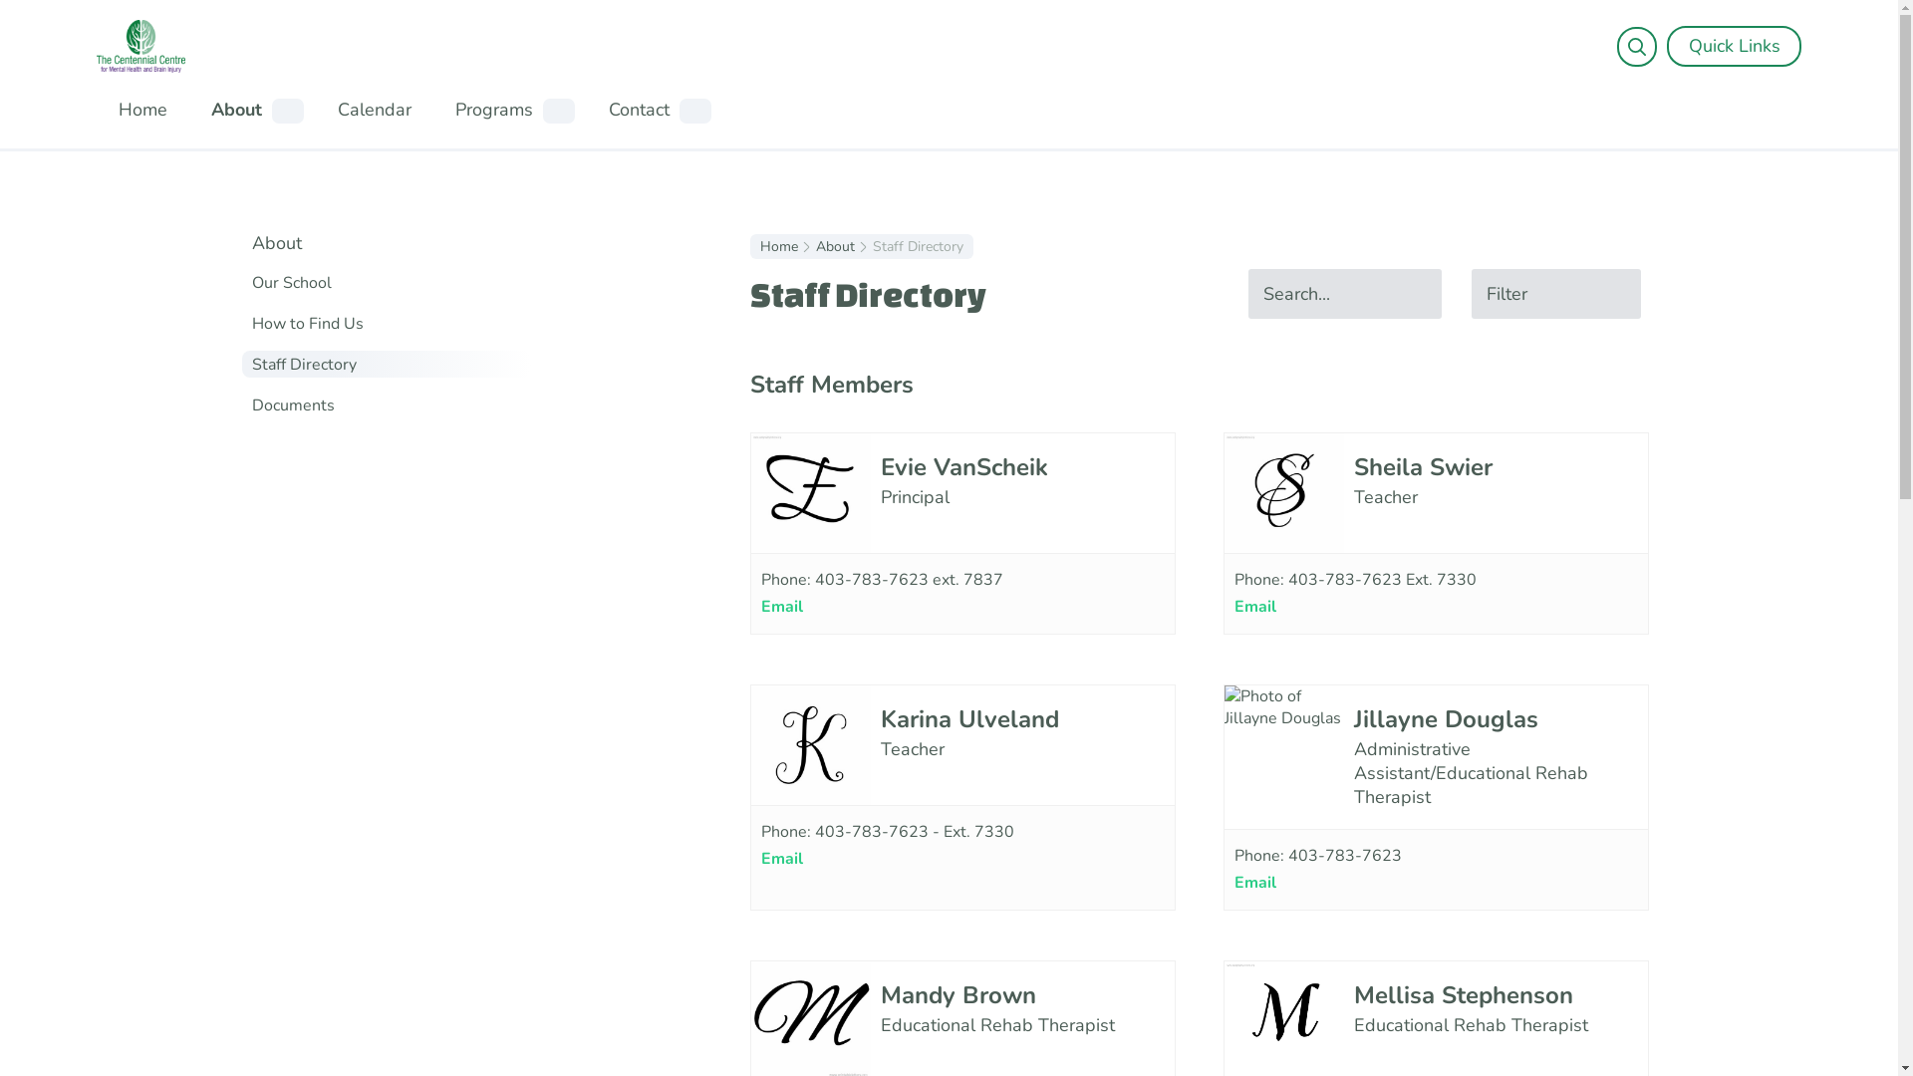 Image resolution: width=1913 pixels, height=1076 pixels. What do you see at coordinates (139, 46) in the screenshot?
I see `home` at bounding box center [139, 46].